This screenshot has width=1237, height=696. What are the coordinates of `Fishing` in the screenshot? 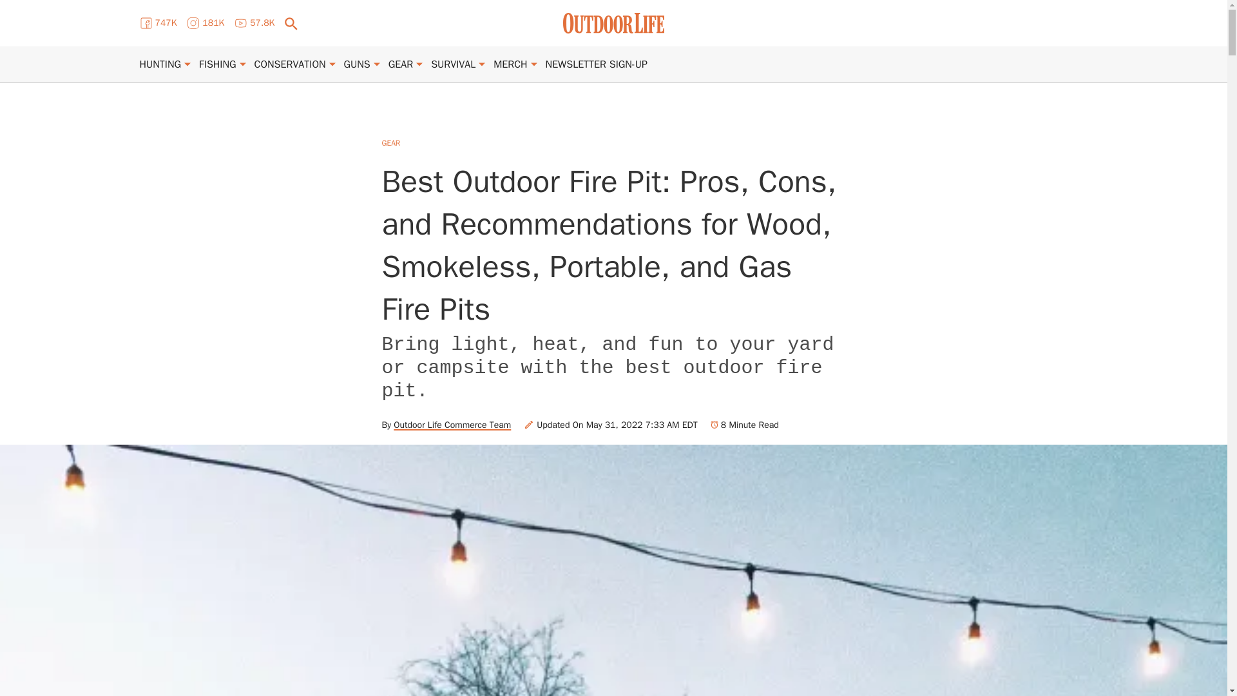 It's located at (218, 64).